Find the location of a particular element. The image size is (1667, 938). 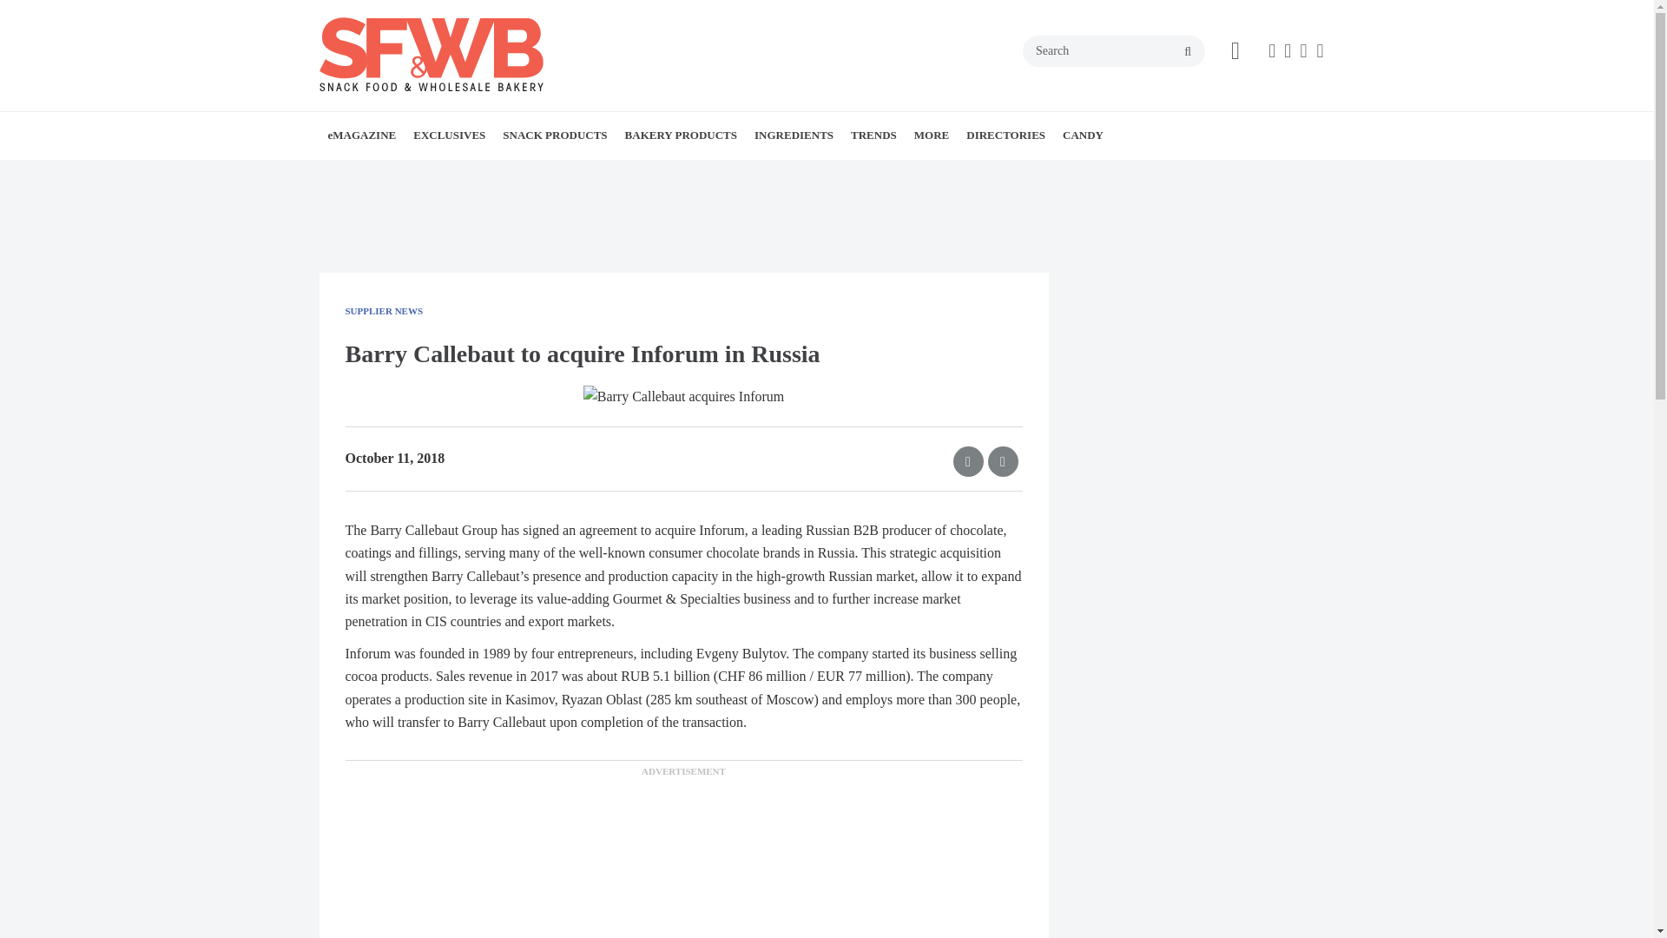

EMAGAZINE is located at coordinates (428, 174).